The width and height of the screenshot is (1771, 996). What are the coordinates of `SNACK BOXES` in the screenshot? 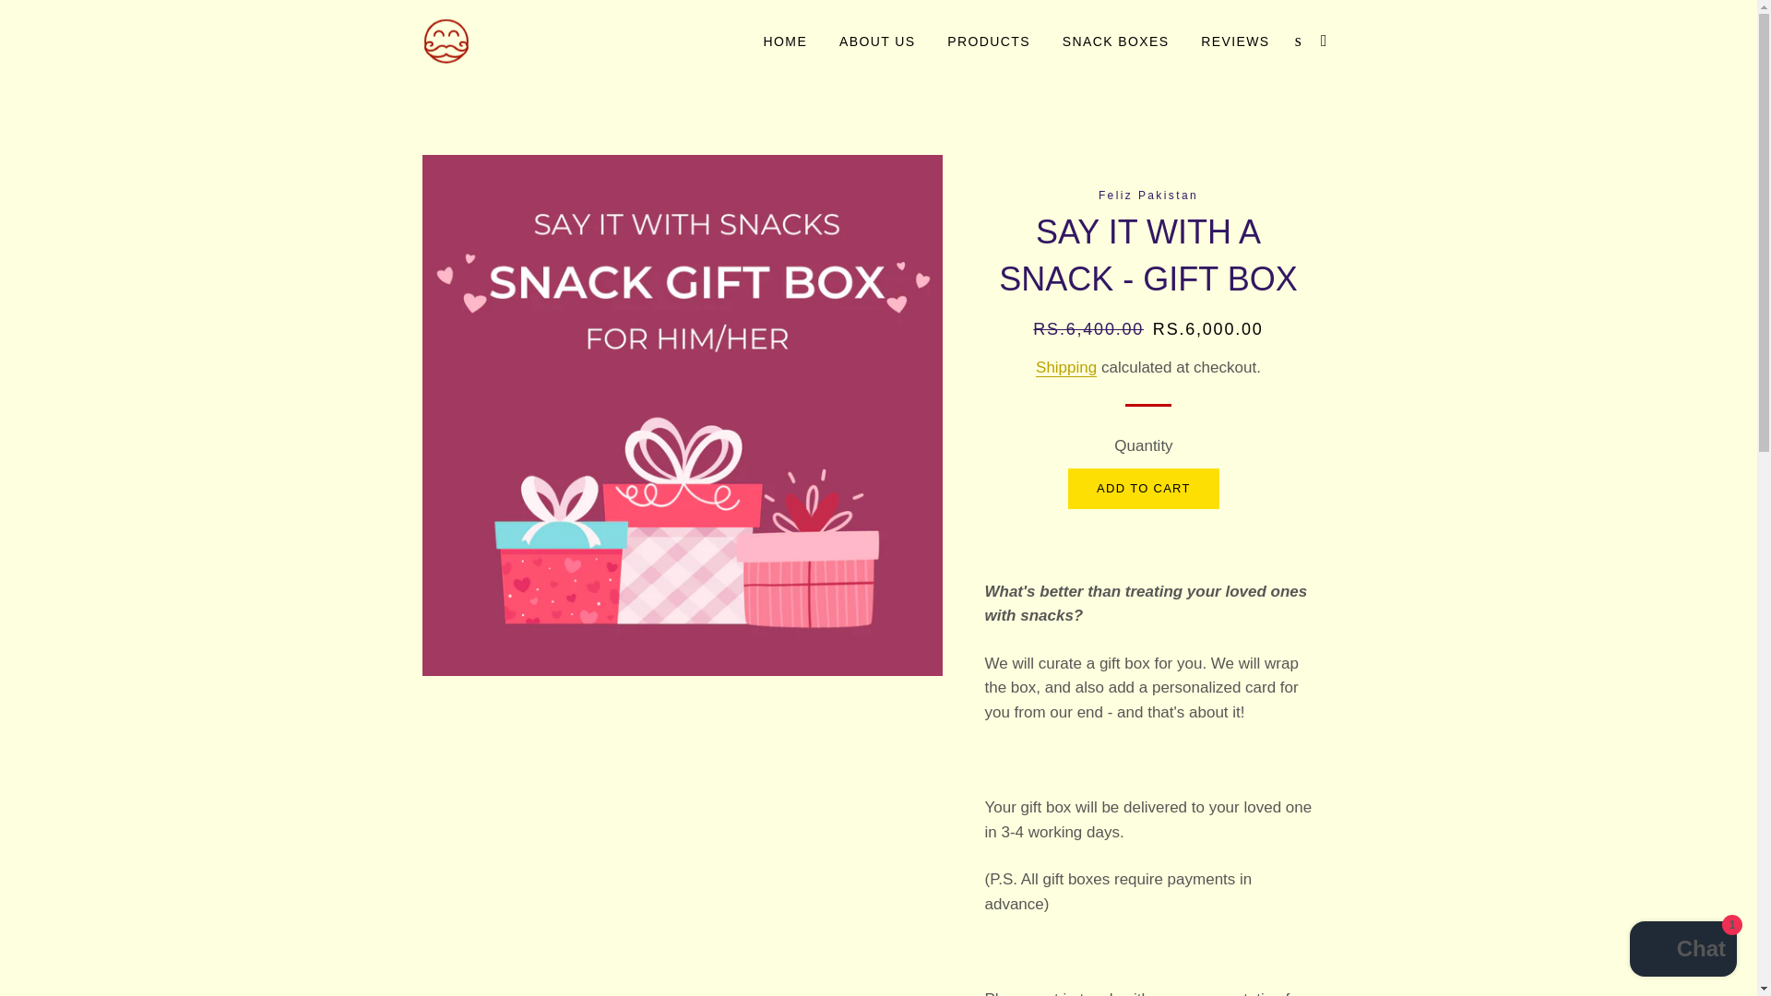 It's located at (1115, 42).